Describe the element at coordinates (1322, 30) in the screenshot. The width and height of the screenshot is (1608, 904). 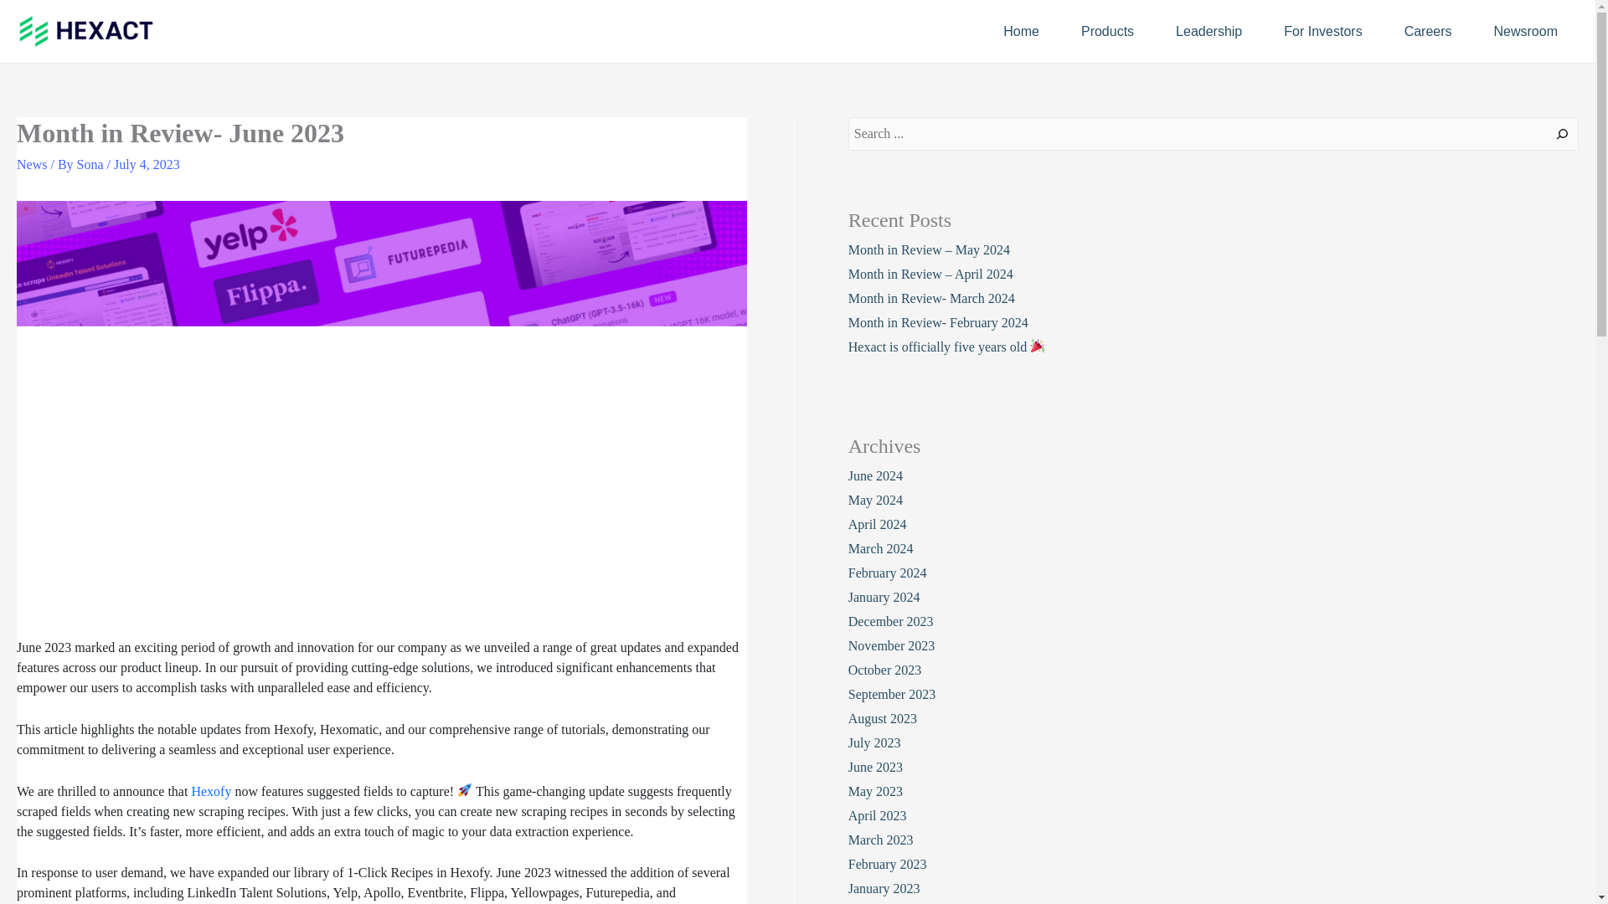
I see `For Investors` at that location.